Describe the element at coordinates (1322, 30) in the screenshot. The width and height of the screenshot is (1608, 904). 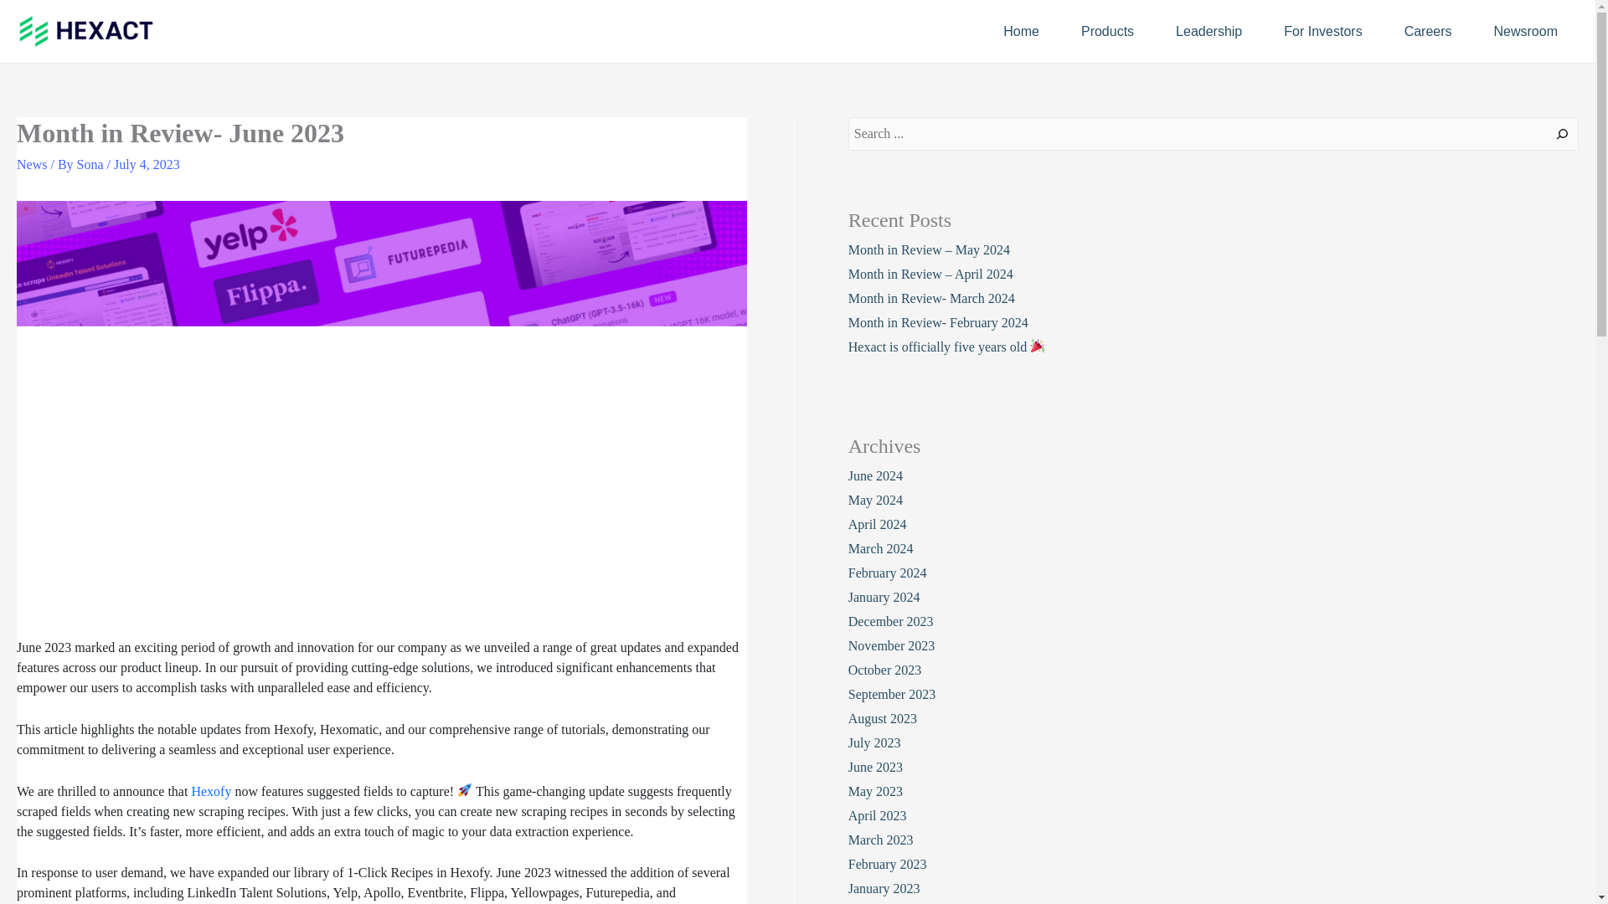
I see `For Investors` at that location.